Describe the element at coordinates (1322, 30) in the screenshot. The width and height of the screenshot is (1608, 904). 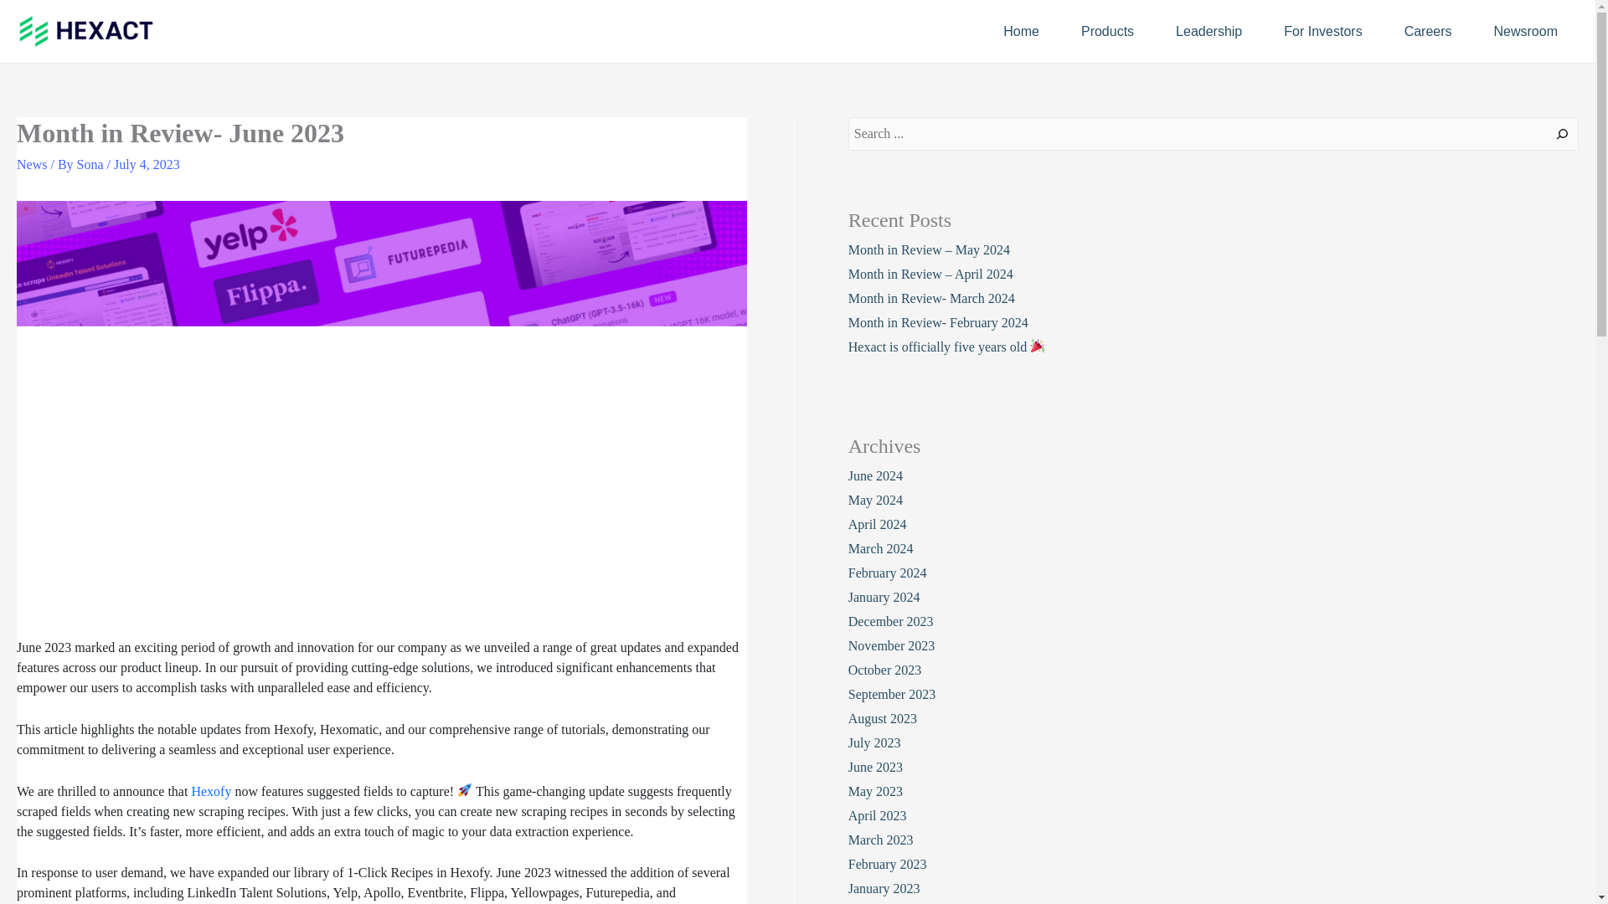
I see `For Investors` at that location.